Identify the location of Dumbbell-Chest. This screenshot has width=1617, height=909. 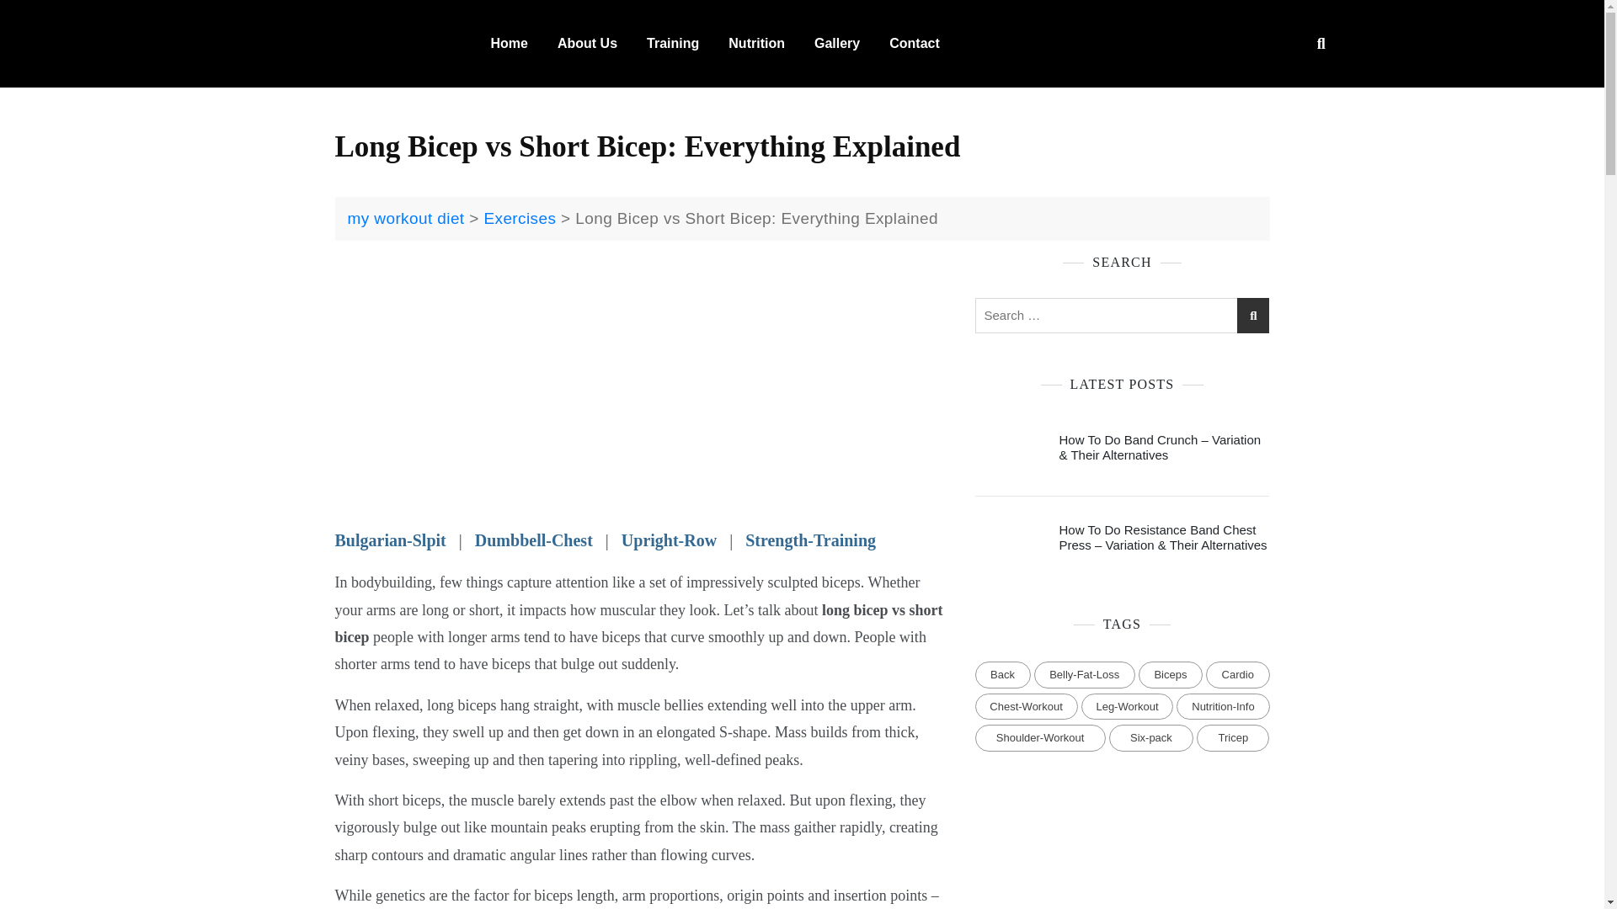
(540, 540).